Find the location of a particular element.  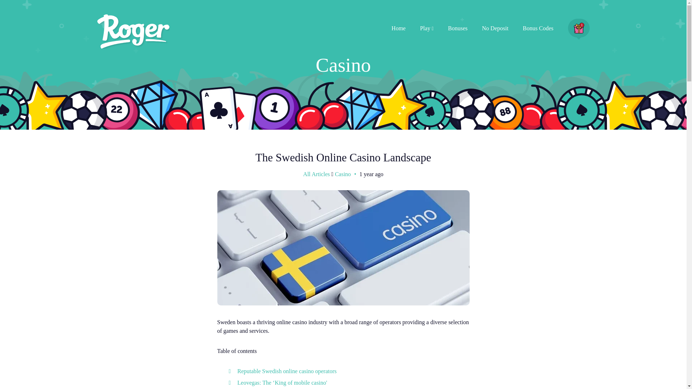

Play is located at coordinates (427, 28).